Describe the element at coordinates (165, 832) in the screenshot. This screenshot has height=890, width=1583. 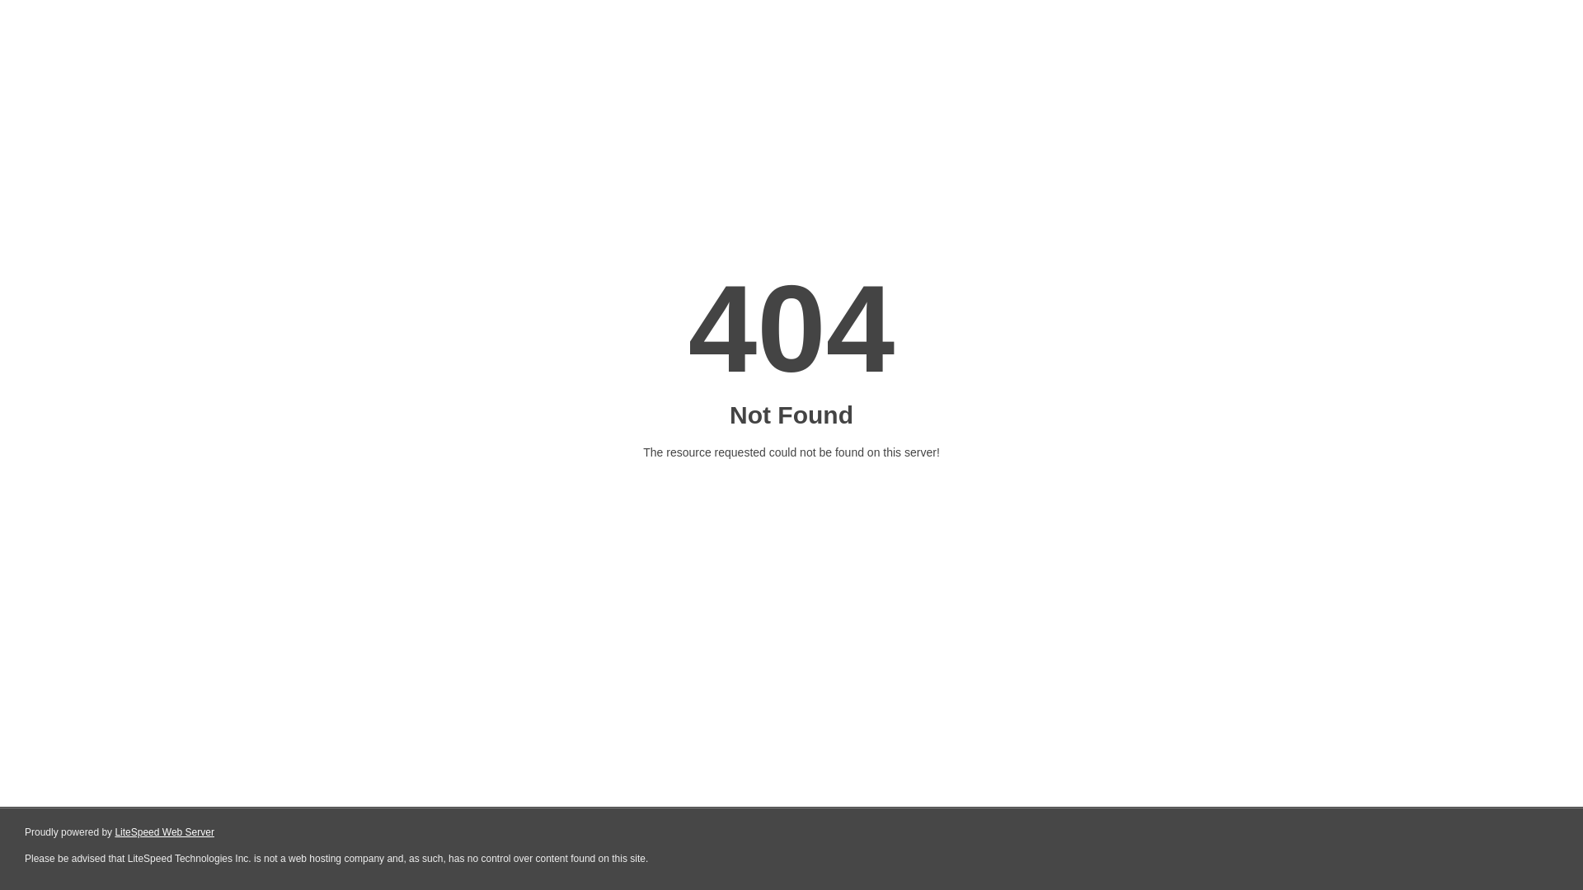
I see `LiteSpeed Web Server` at that location.